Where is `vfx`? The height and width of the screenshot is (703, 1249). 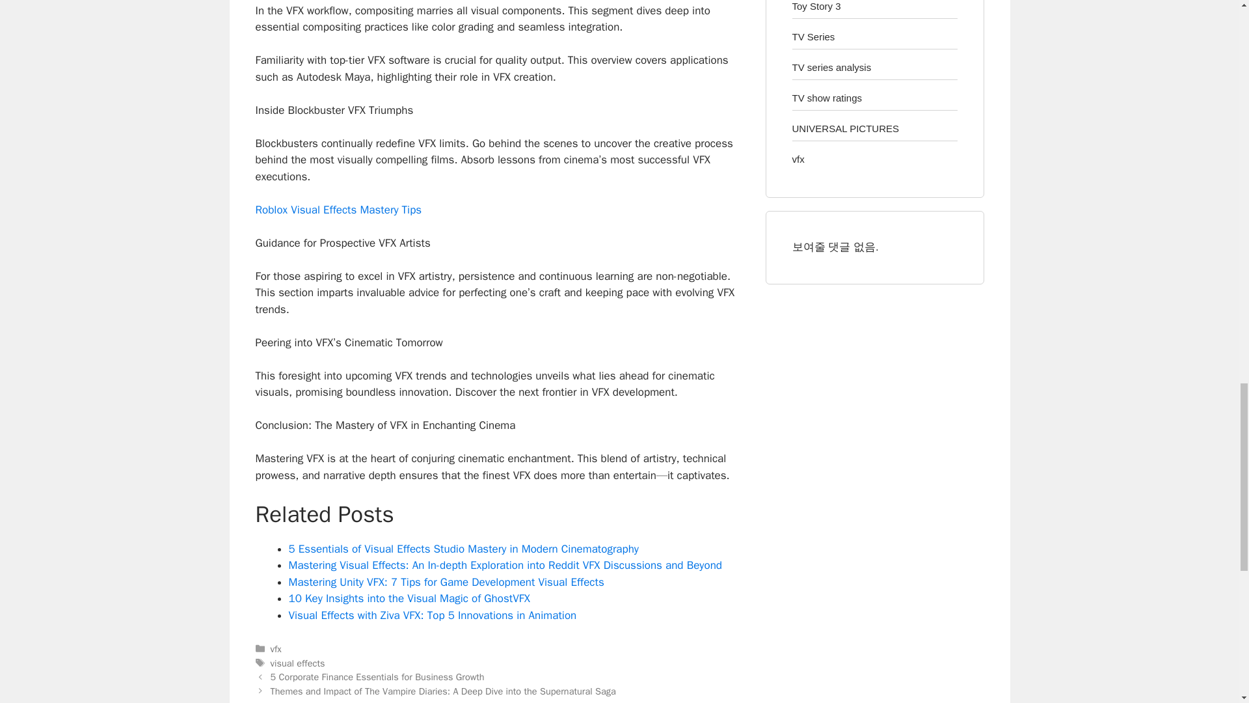 vfx is located at coordinates (276, 648).